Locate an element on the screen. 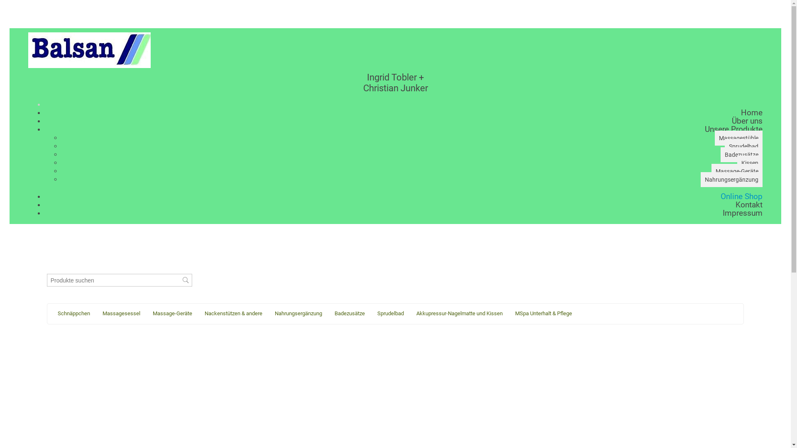  MSpa Unterhalt & Pflege is located at coordinates (544, 314).